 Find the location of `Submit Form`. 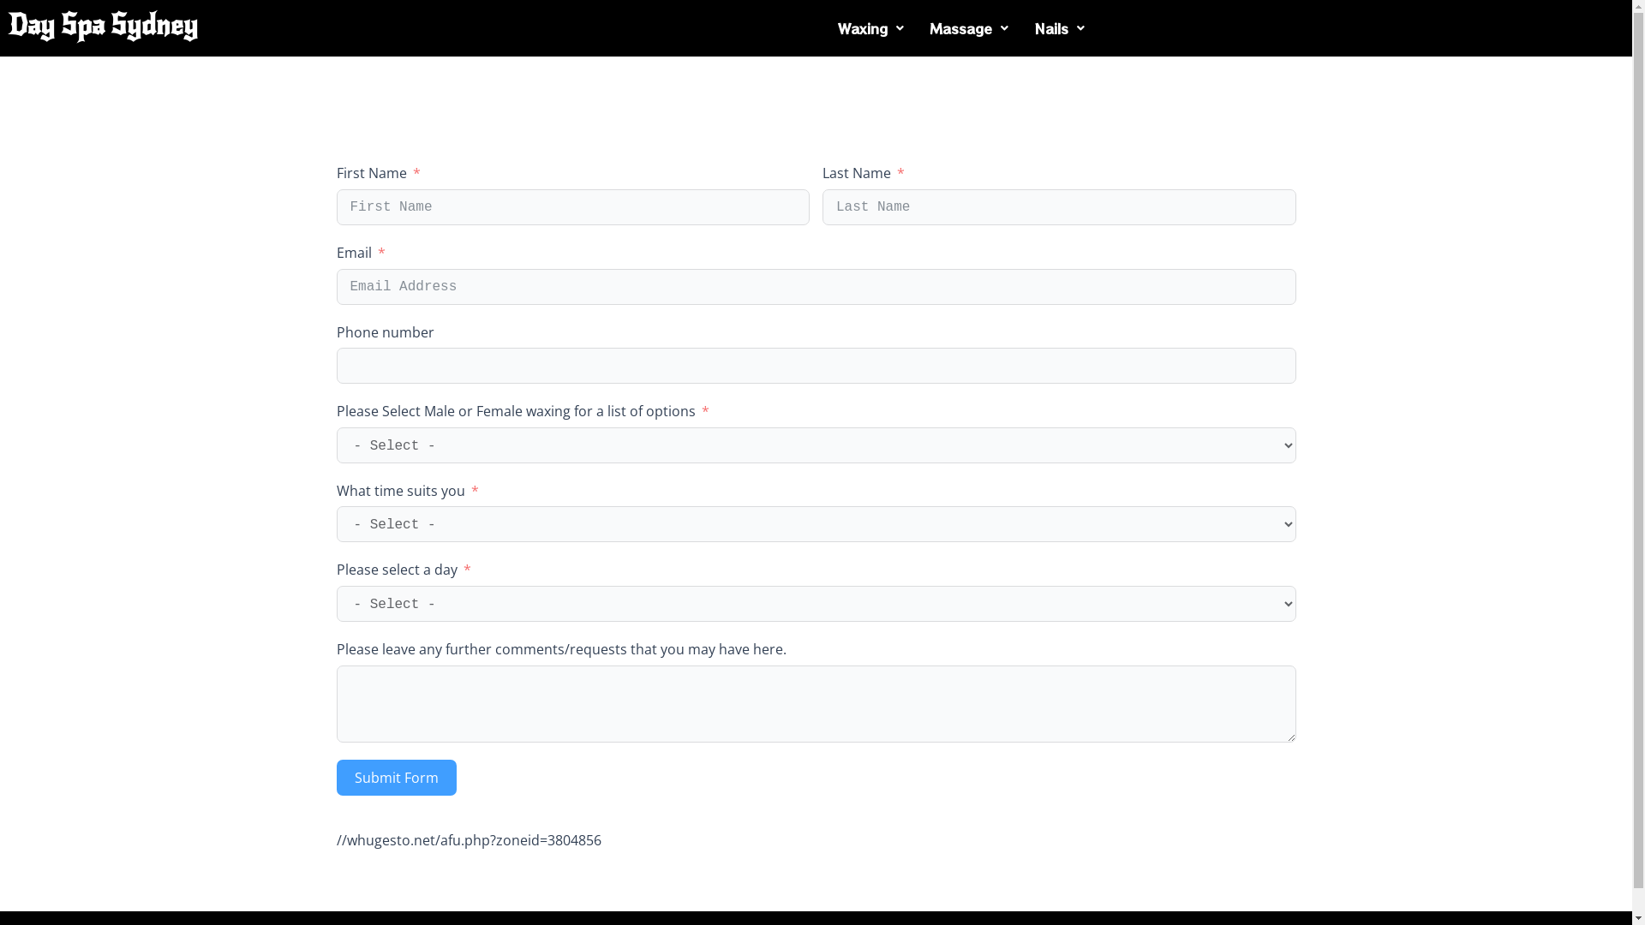

Submit Form is located at coordinates (396, 778).